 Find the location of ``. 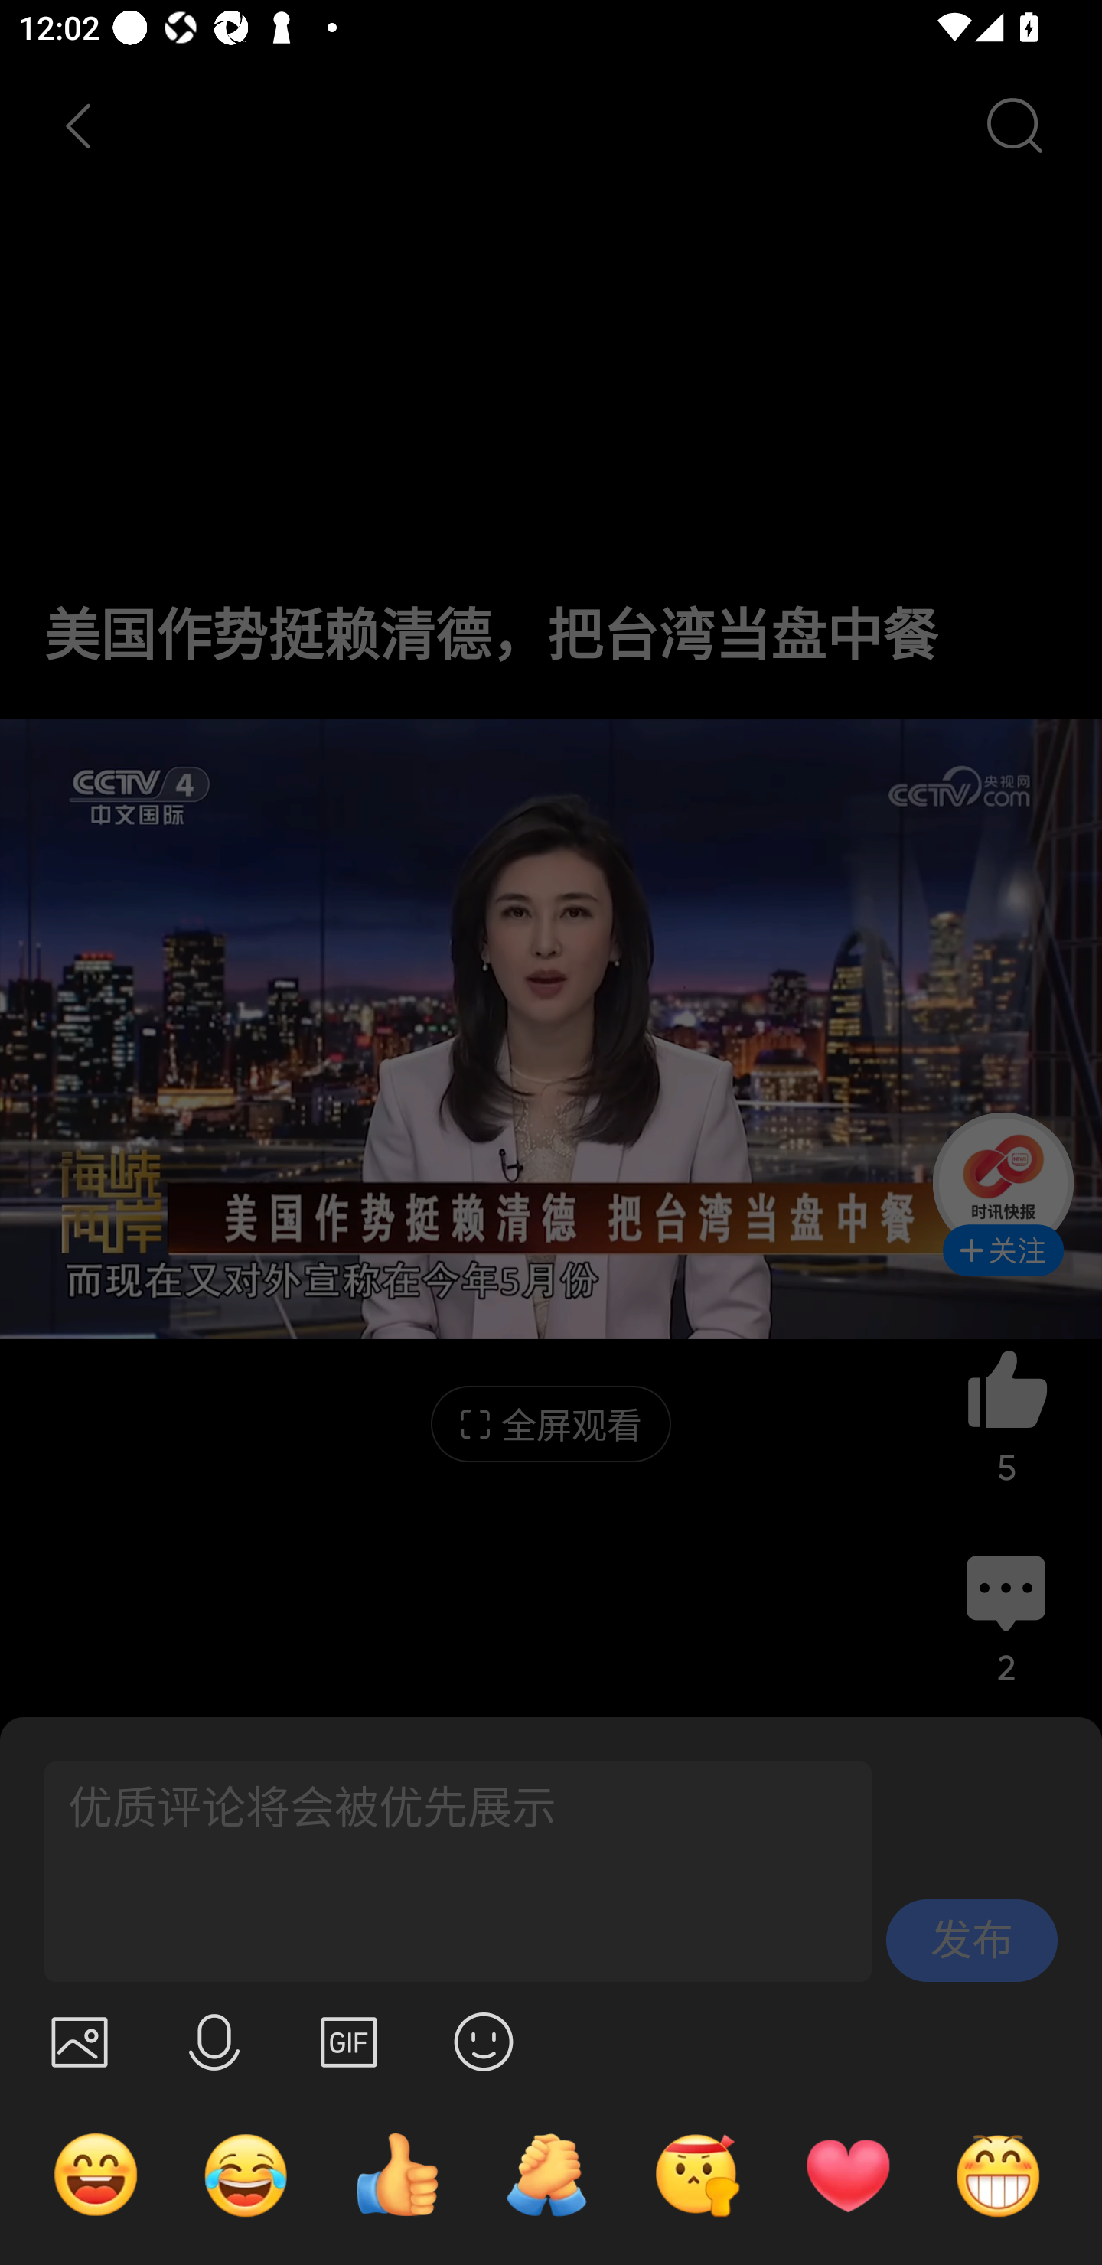

 is located at coordinates (214, 2042).